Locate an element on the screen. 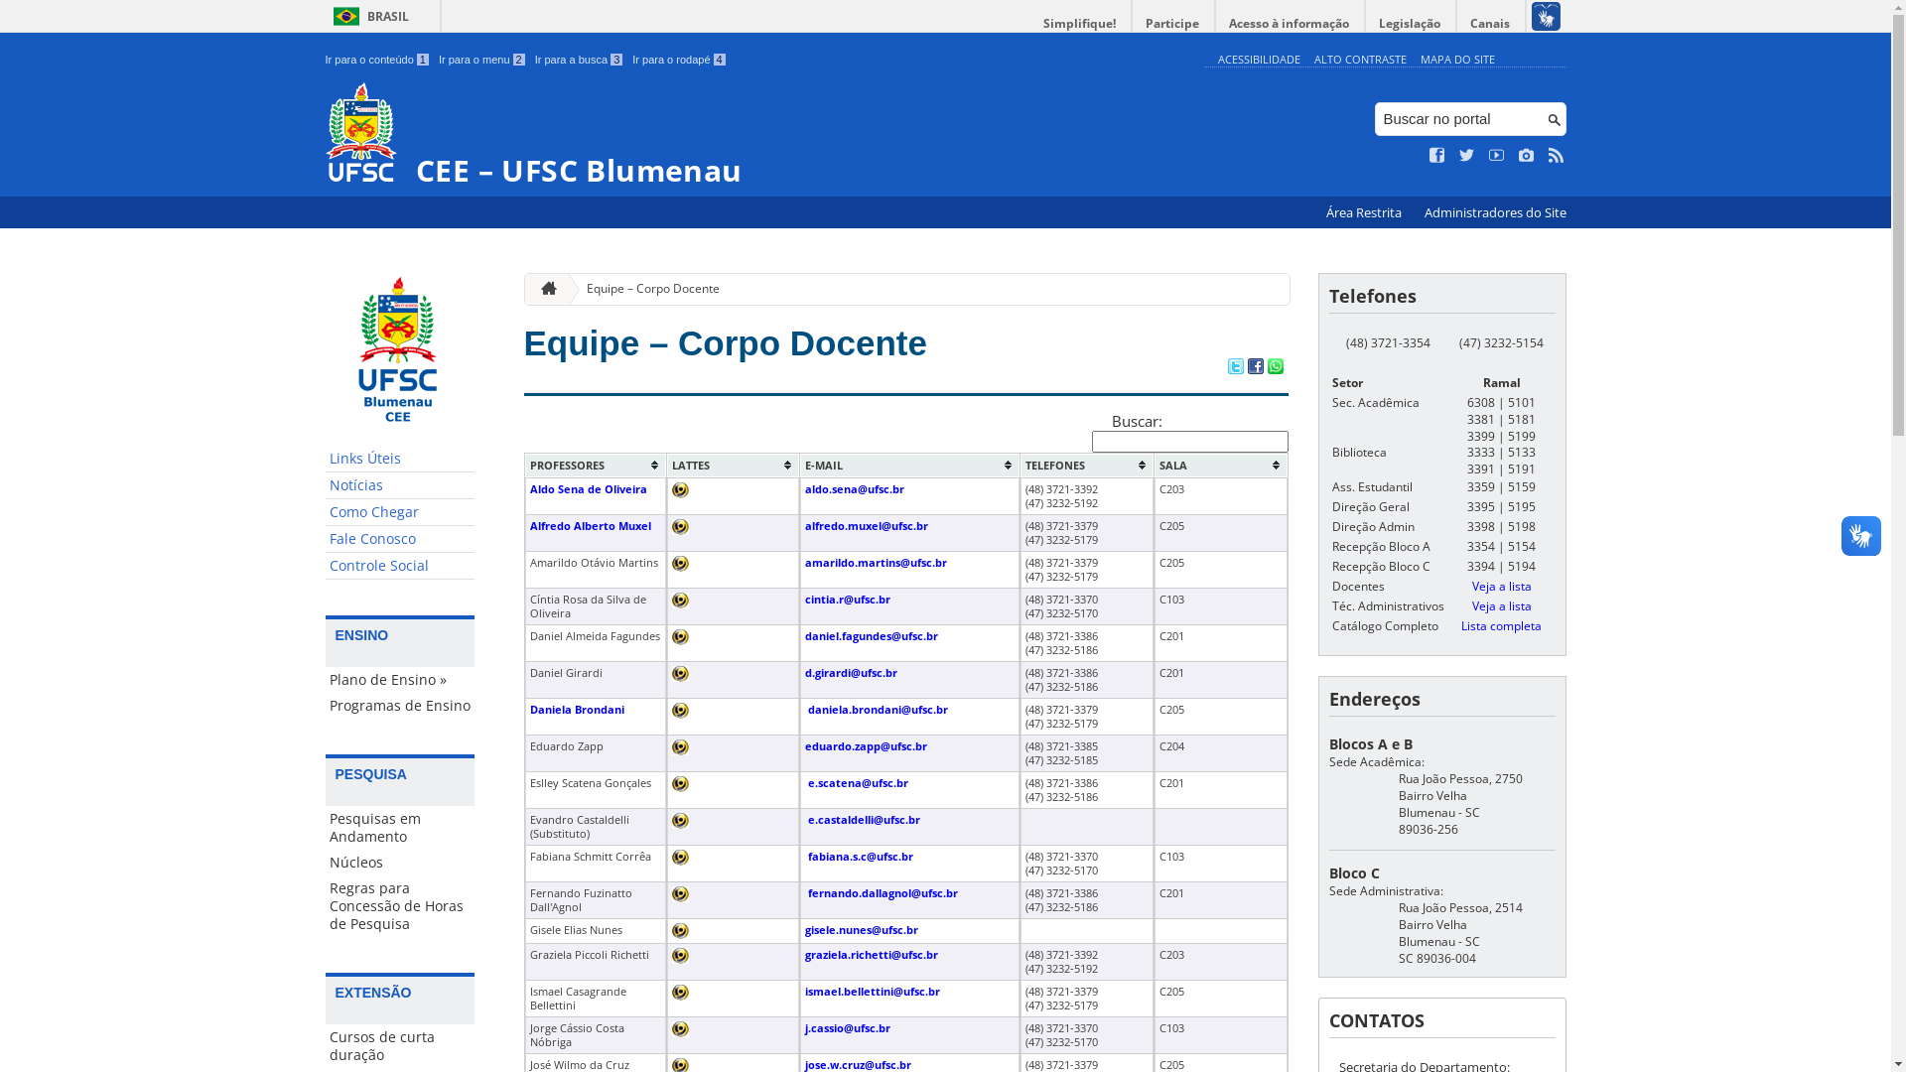  Siga no Twitter is located at coordinates (1467, 156).